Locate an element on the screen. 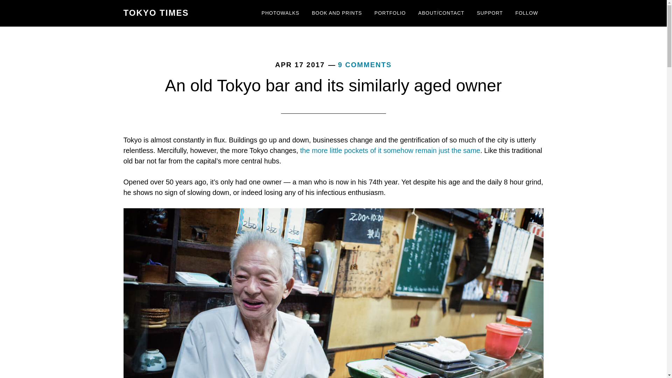 Image resolution: width=672 pixels, height=378 pixels. PORTFOLIO is located at coordinates (390, 13).